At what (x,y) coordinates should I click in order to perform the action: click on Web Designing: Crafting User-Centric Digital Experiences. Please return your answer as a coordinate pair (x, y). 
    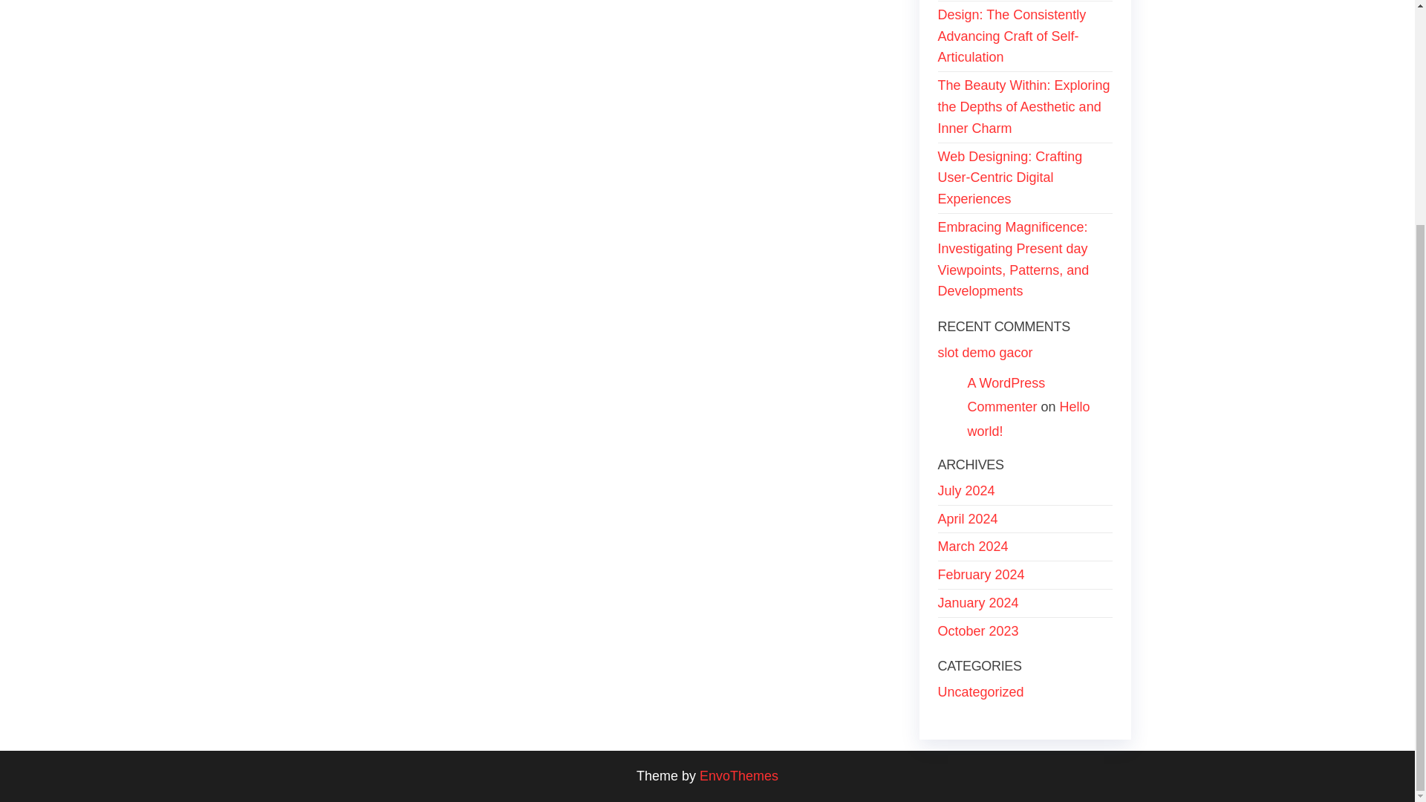
    Looking at the image, I should click on (1009, 177).